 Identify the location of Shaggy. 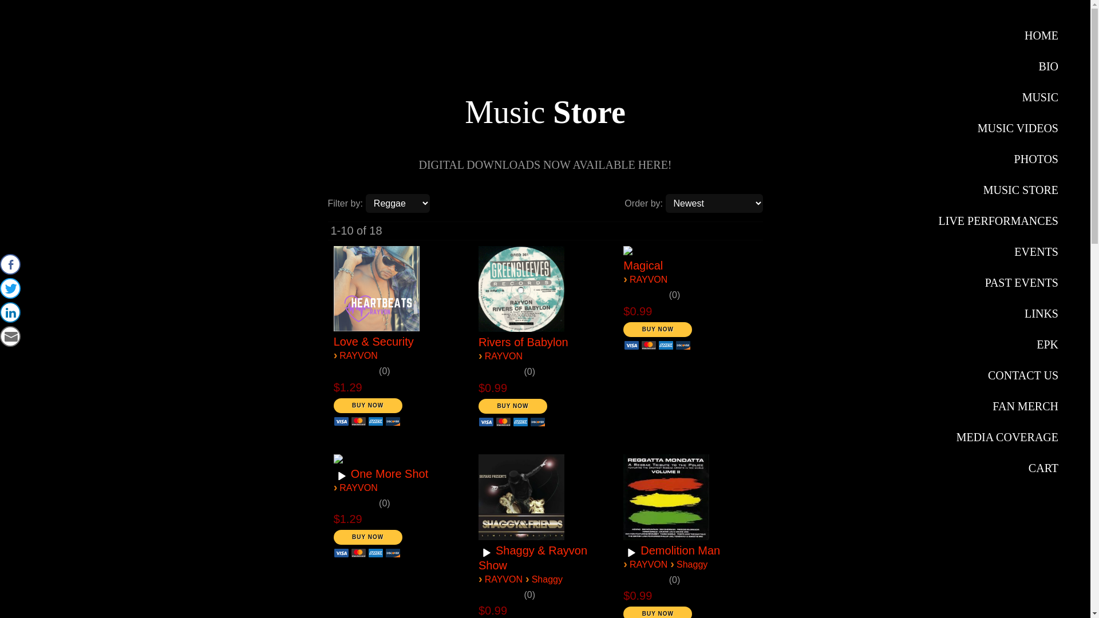
(692, 564).